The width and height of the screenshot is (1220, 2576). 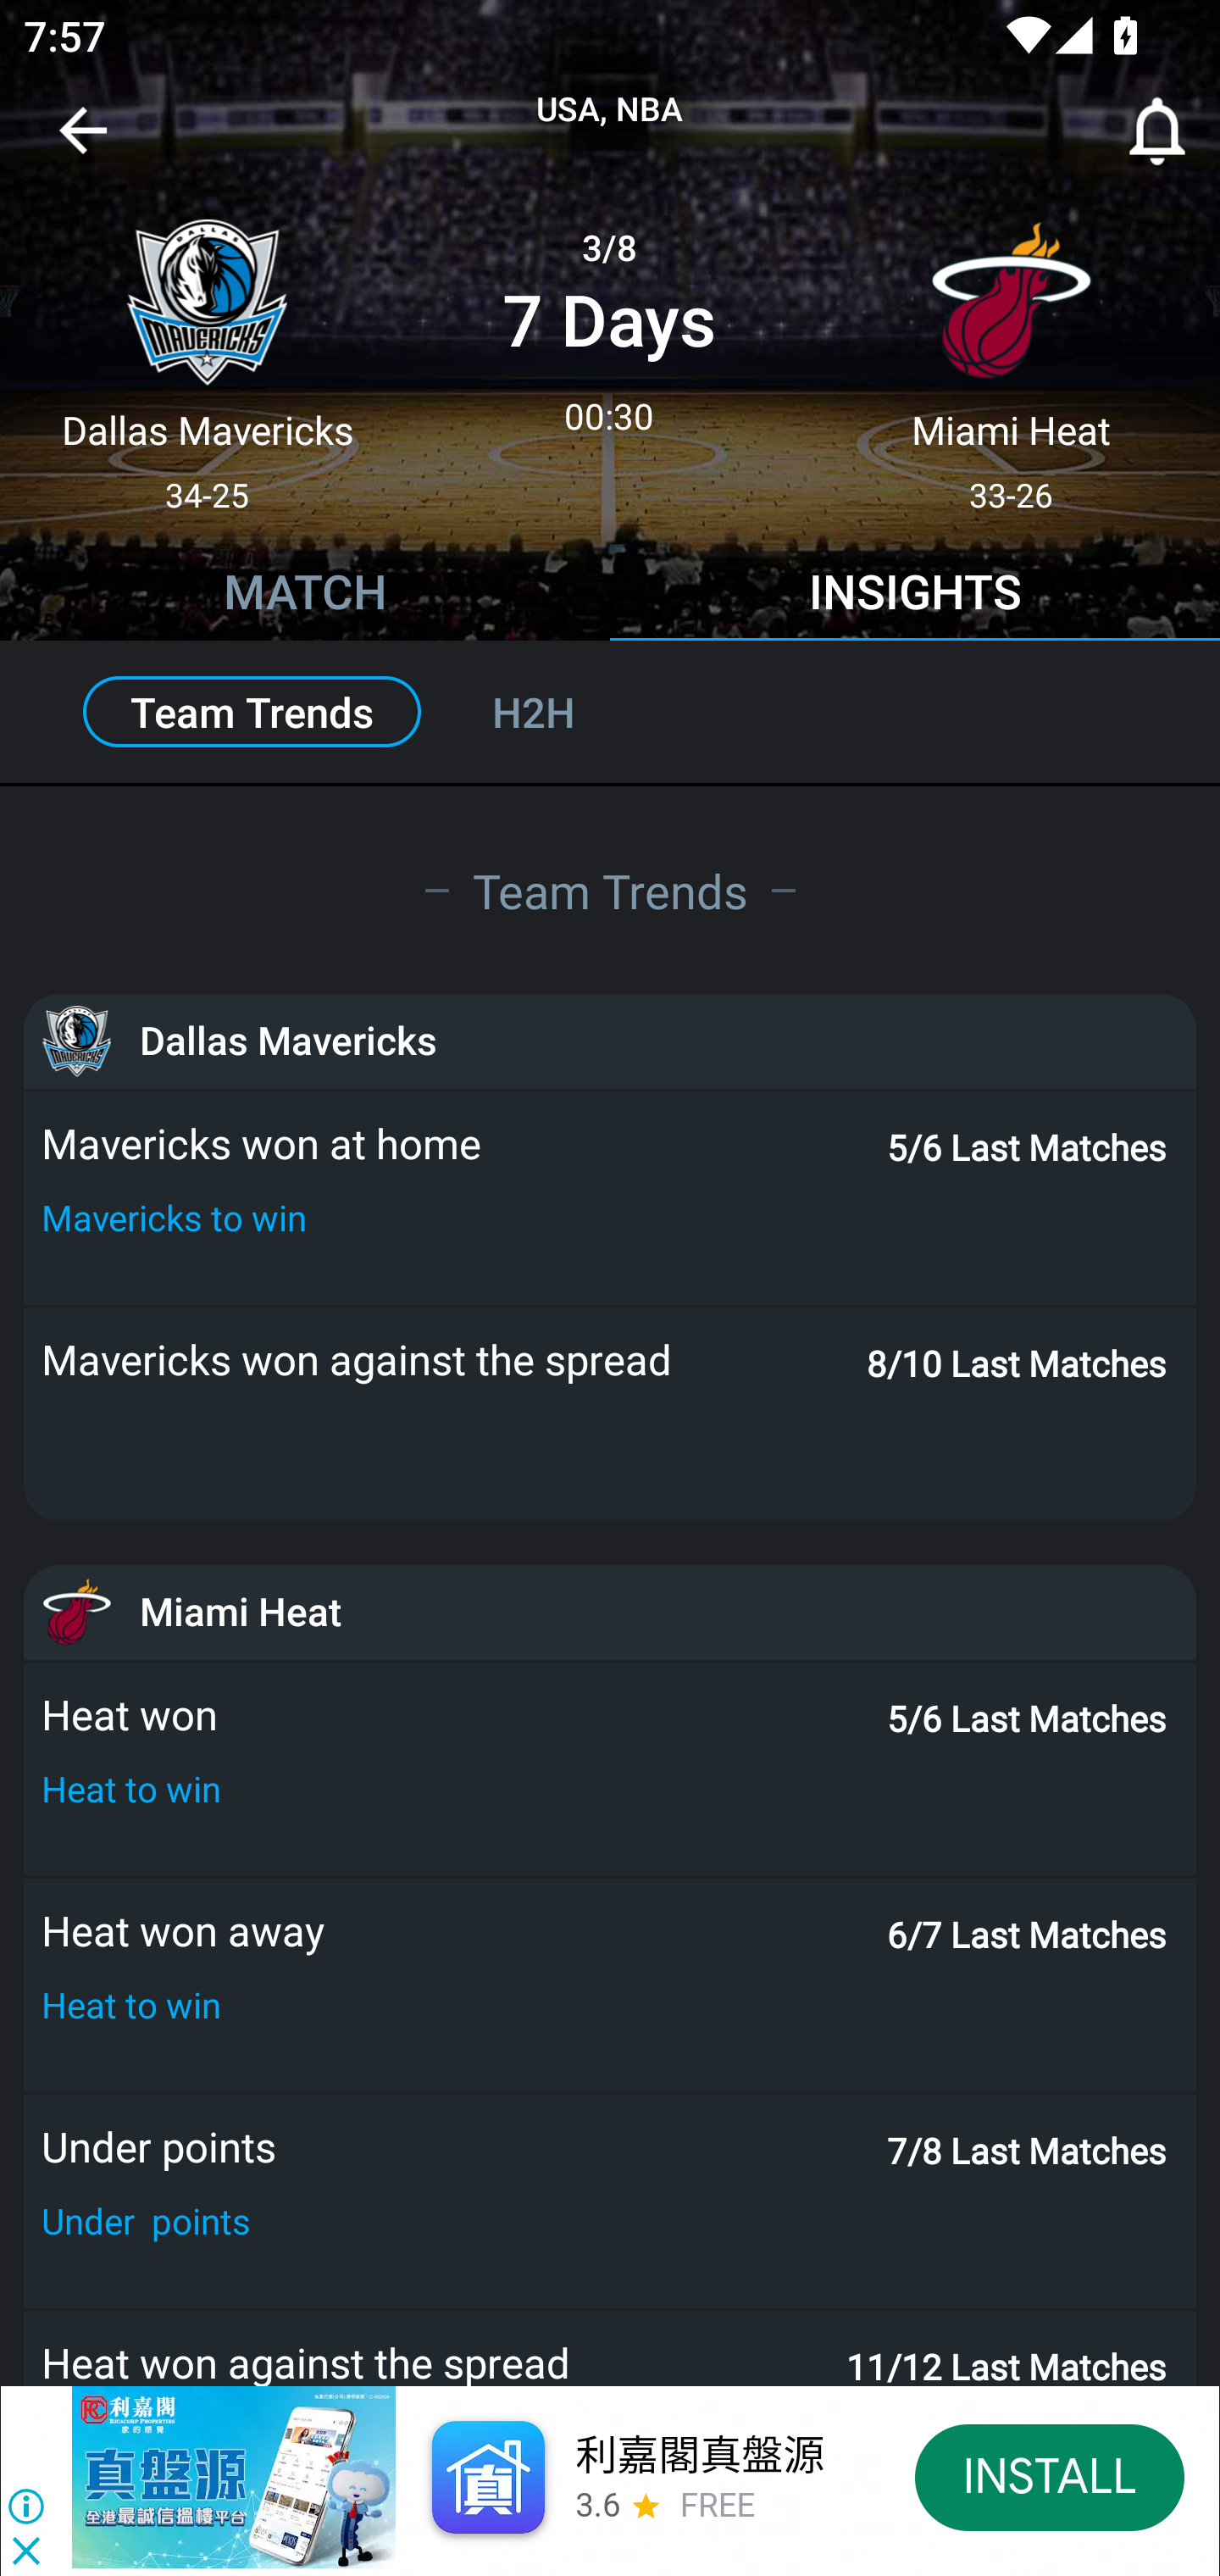 What do you see at coordinates (610, 1768) in the screenshot?
I see `Heat won 5/6 Last Matches Heat to win` at bounding box center [610, 1768].